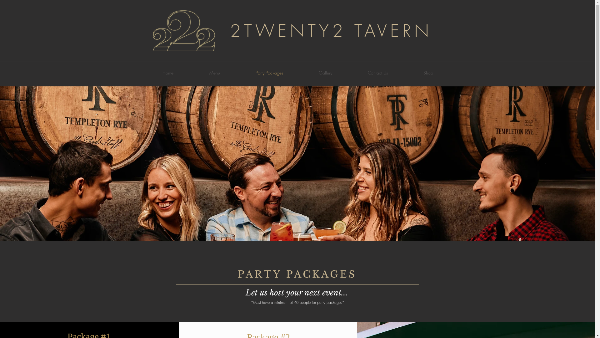 Image resolution: width=600 pixels, height=338 pixels. Describe the element at coordinates (214, 73) in the screenshot. I see `Menu` at that location.